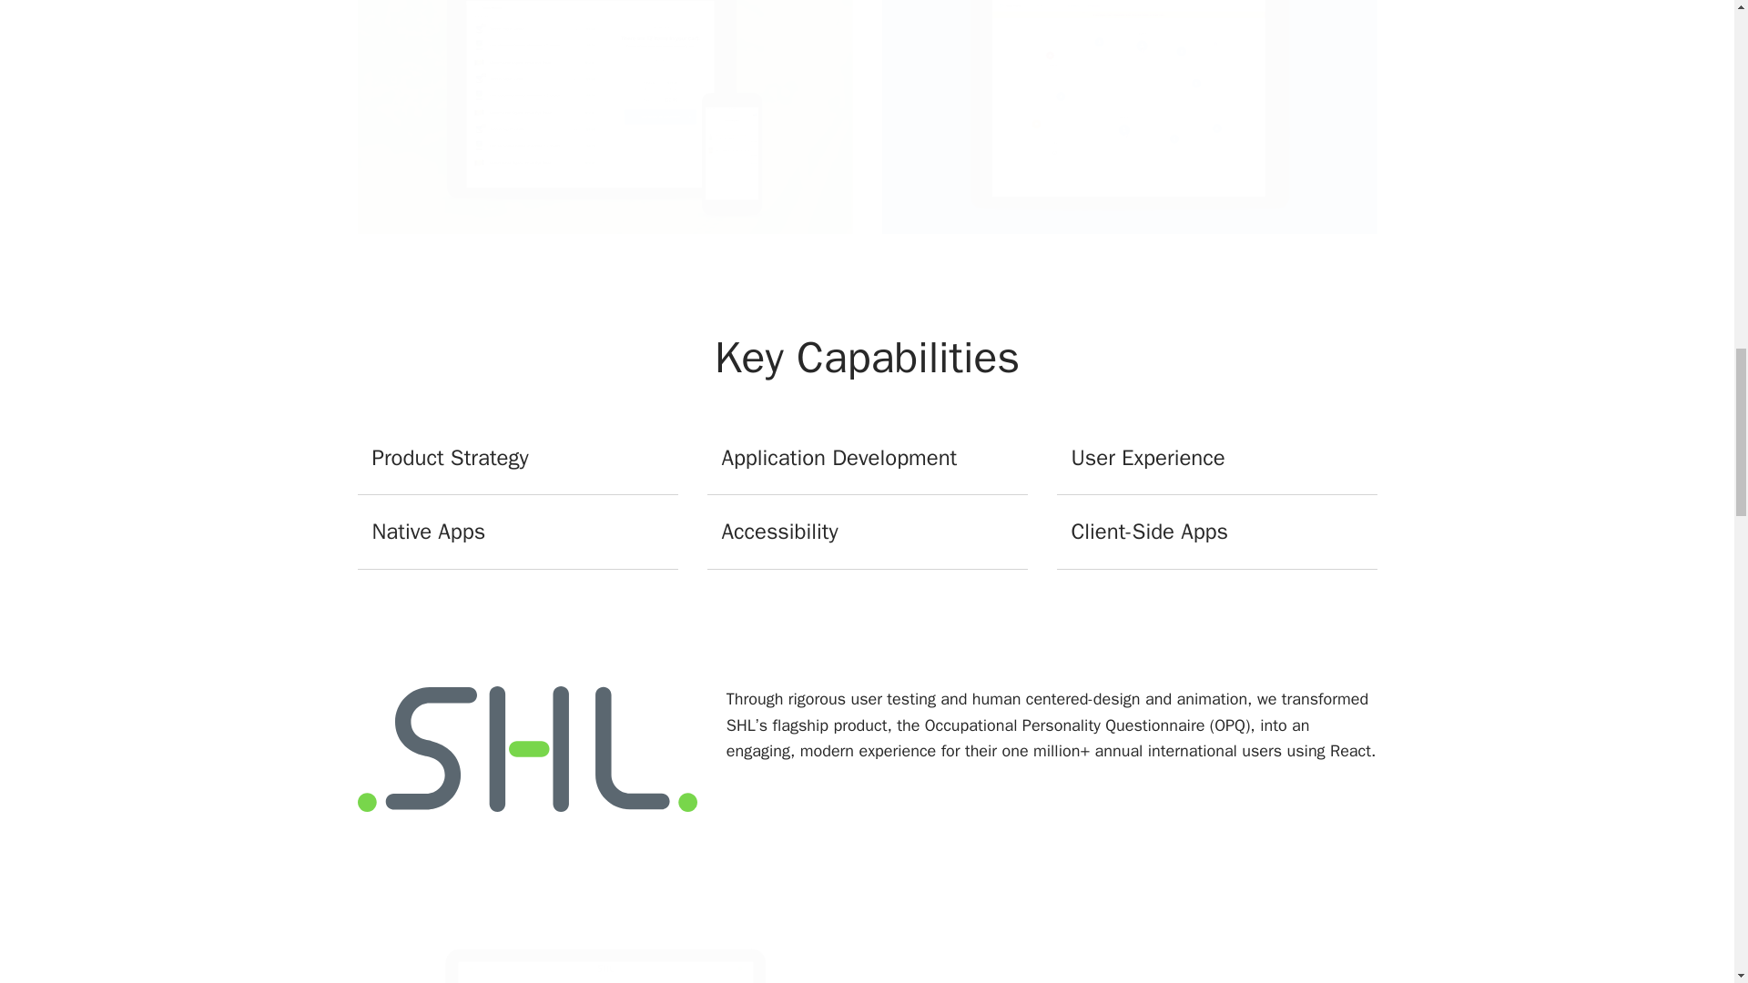  Describe the element at coordinates (1216, 459) in the screenshot. I see `User Experience` at that location.